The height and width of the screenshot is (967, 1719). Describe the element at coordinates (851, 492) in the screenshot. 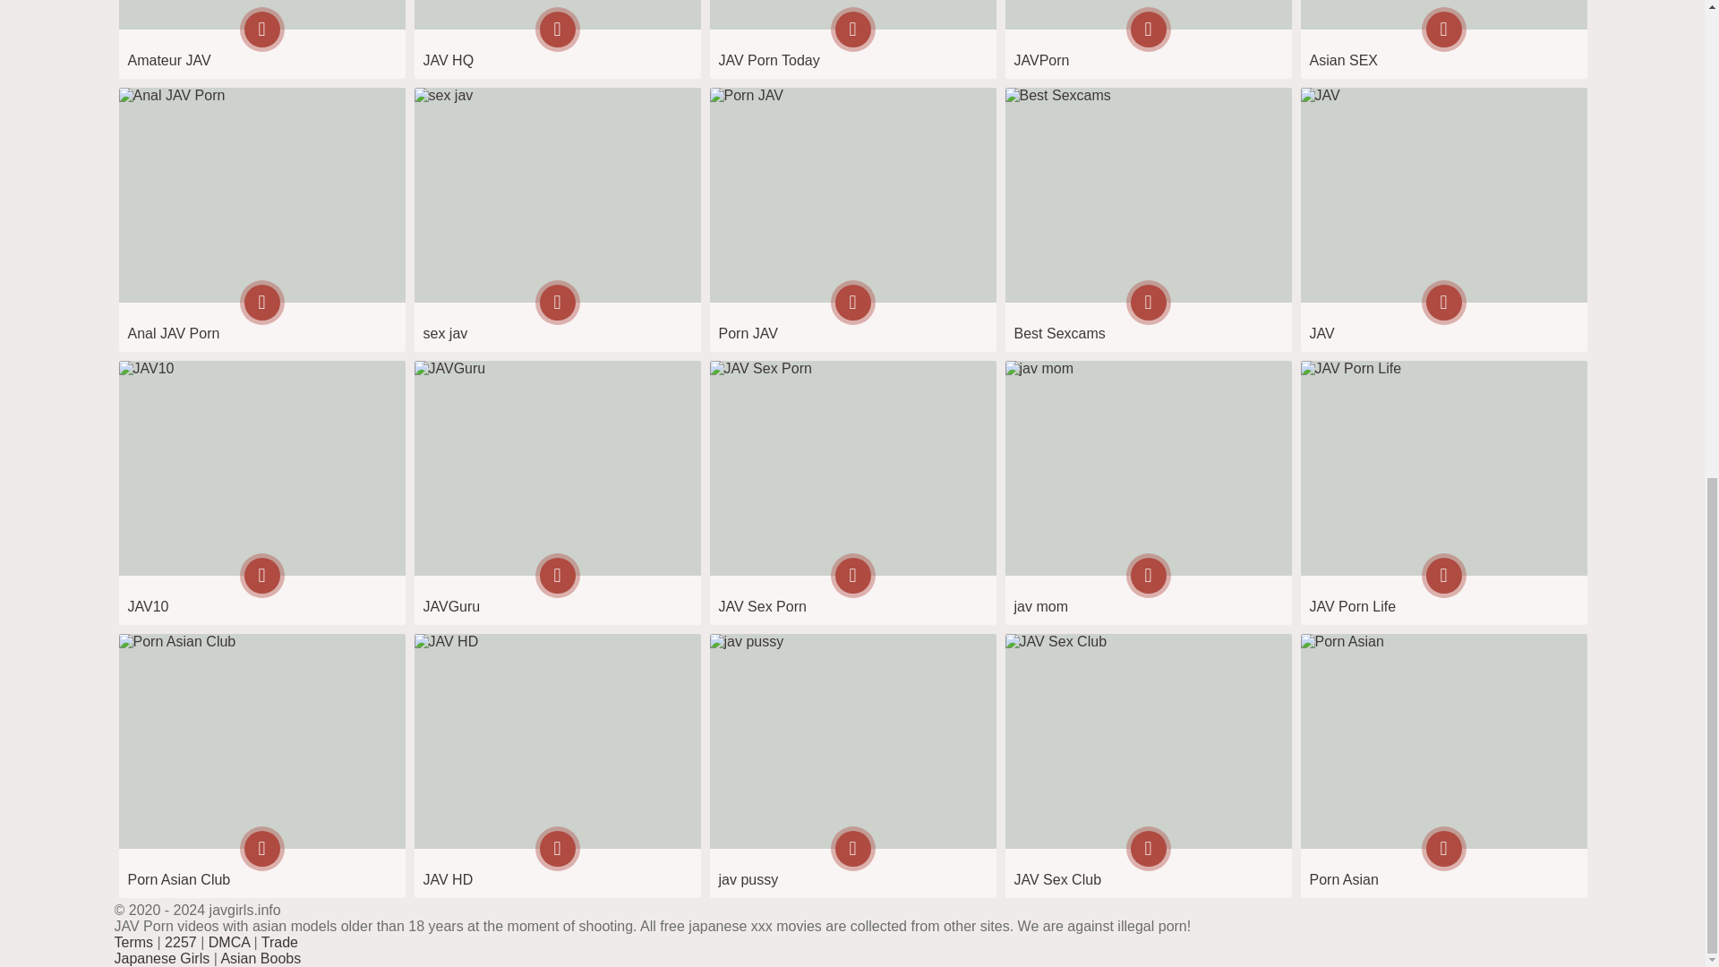

I see `javmail.net` at that location.